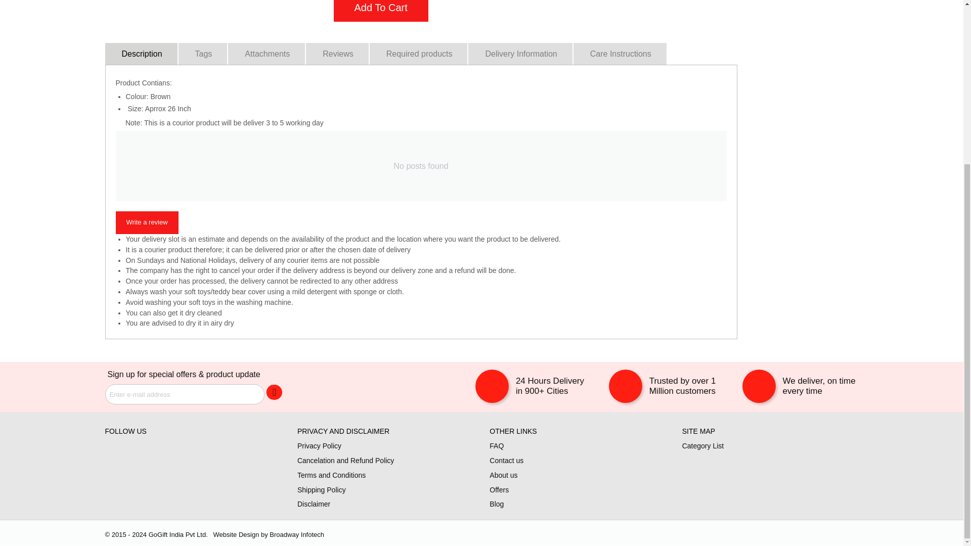 The height and width of the screenshot is (546, 971). What do you see at coordinates (147, 222) in the screenshot?
I see `Write a review` at bounding box center [147, 222].